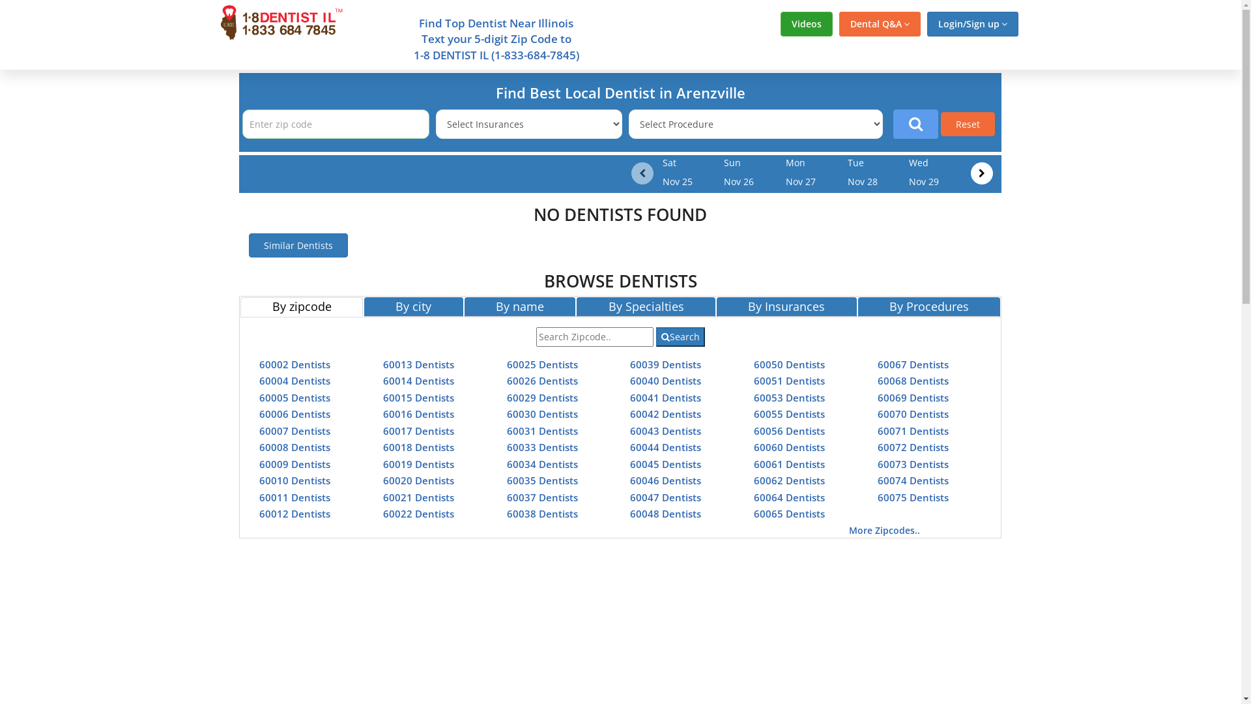 The image size is (1251, 704). Describe the element at coordinates (790, 398) in the screenshot. I see `60053 Dentists` at that location.